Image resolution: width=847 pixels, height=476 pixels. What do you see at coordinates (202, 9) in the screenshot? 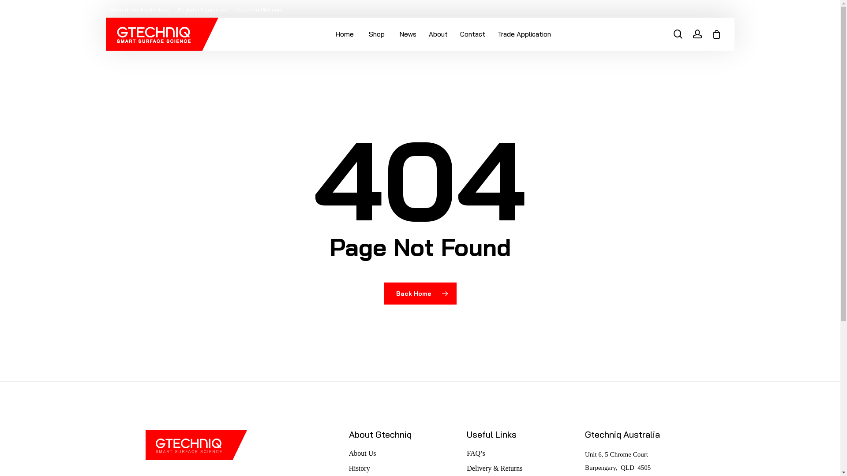
I see `Register Guarantee` at bounding box center [202, 9].